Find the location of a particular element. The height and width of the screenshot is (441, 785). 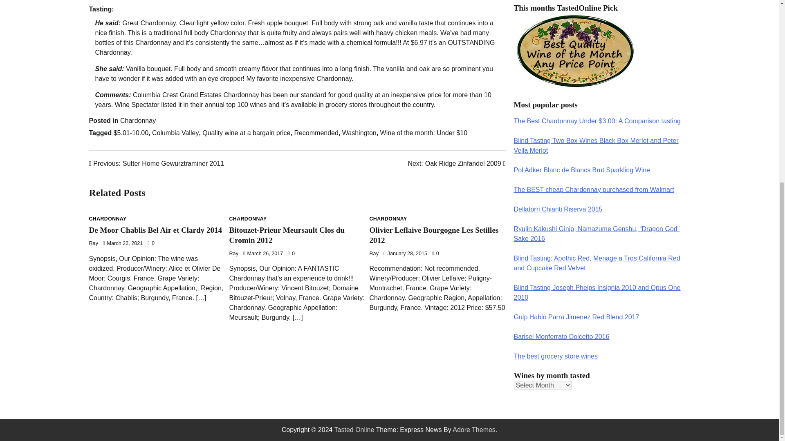

De Moor Chablis Bel Air et Clardy 2014 is located at coordinates (157, 163).